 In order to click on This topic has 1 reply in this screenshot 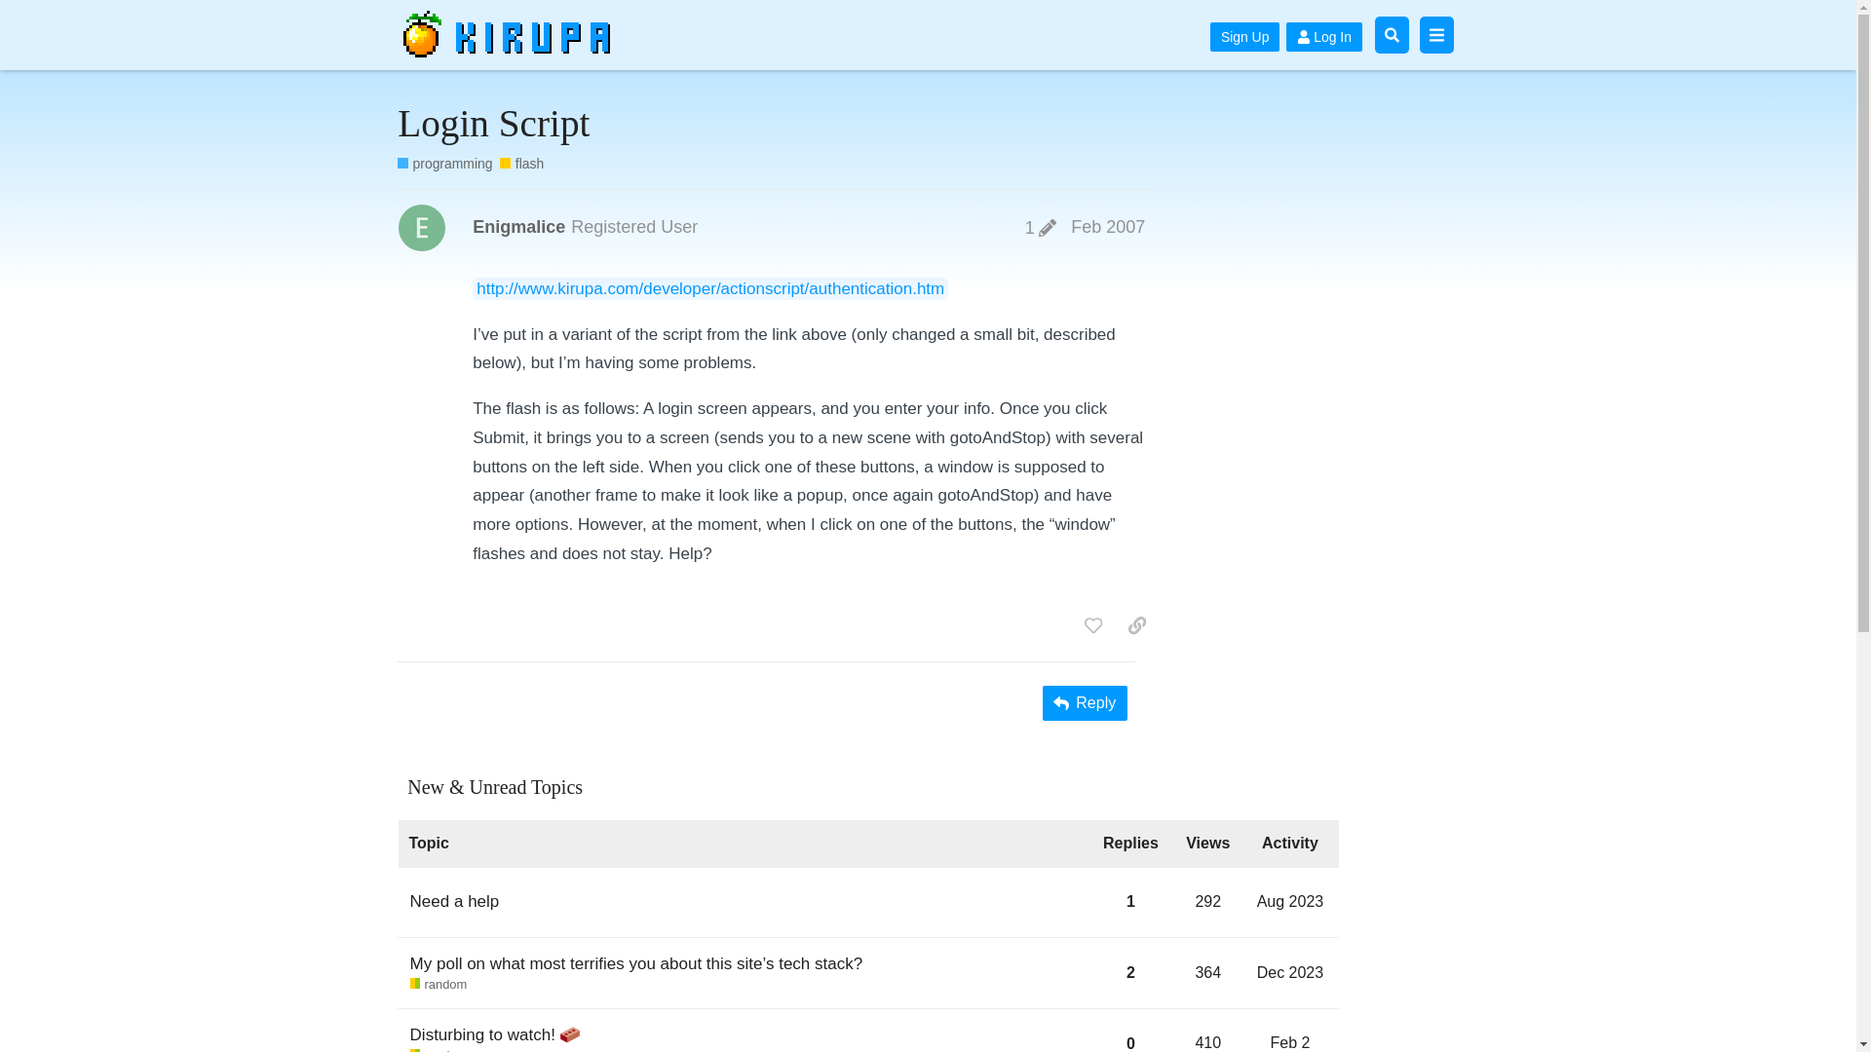, I will do `click(1107, 226)`.